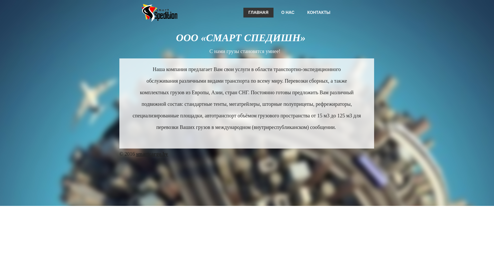  Describe the element at coordinates (152, 154) in the screenshot. I see `smartcargo.by` at that location.